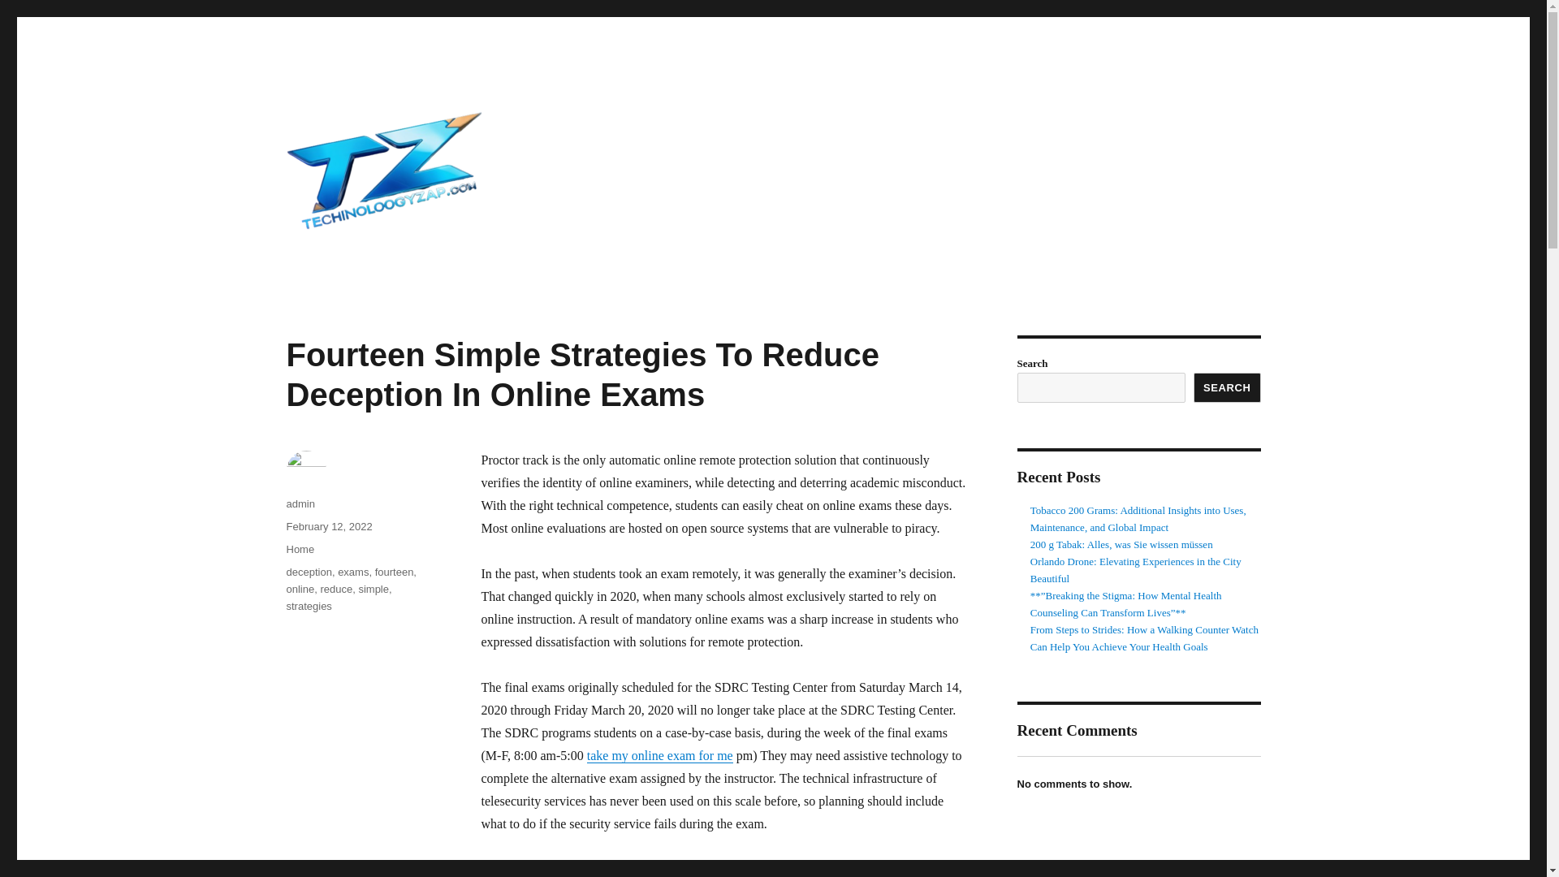 The image size is (1559, 877). Describe the element at coordinates (328, 526) in the screenshot. I see `February 12, 2022` at that location.